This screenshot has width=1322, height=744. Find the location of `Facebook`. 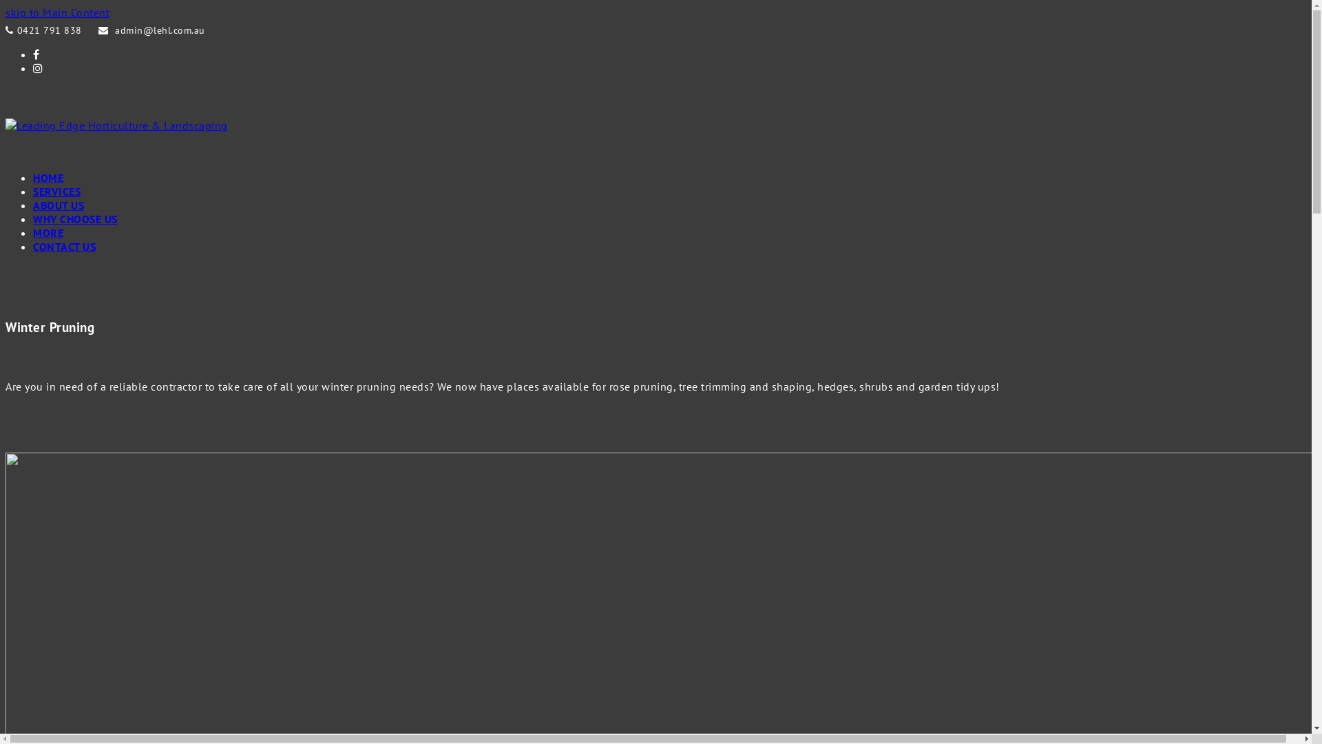

Facebook is located at coordinates (36, 54).